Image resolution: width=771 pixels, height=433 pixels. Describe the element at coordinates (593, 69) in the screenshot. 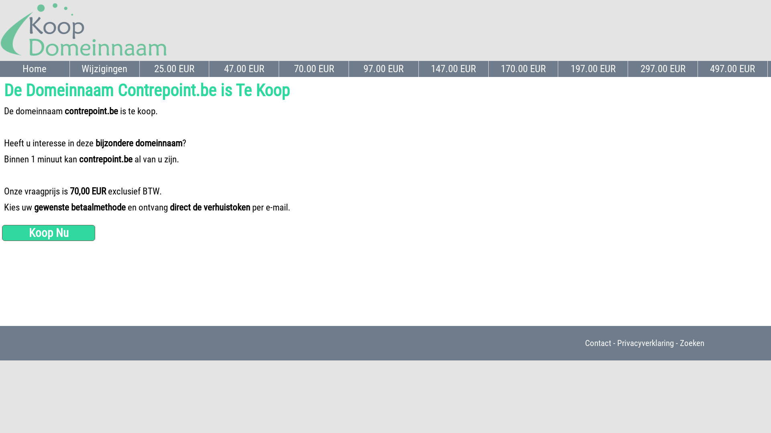

I see `197.00 EUR` at that location.